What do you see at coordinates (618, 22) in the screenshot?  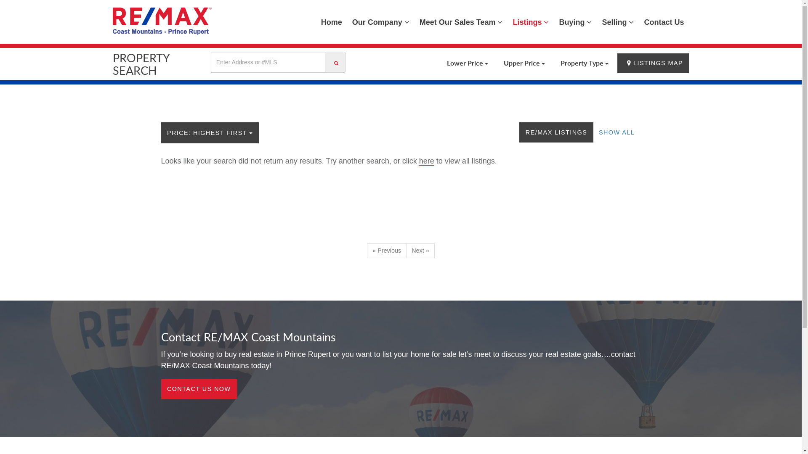 I see `Selling` at bounding box center [618, 22].